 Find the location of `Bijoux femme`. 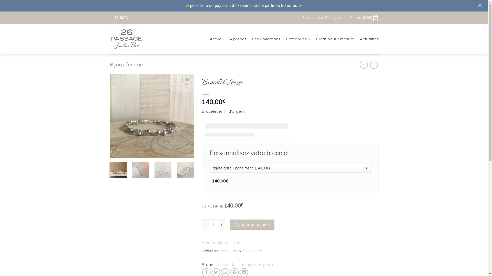

Bijoux femme is located at coordinates (252, 250).